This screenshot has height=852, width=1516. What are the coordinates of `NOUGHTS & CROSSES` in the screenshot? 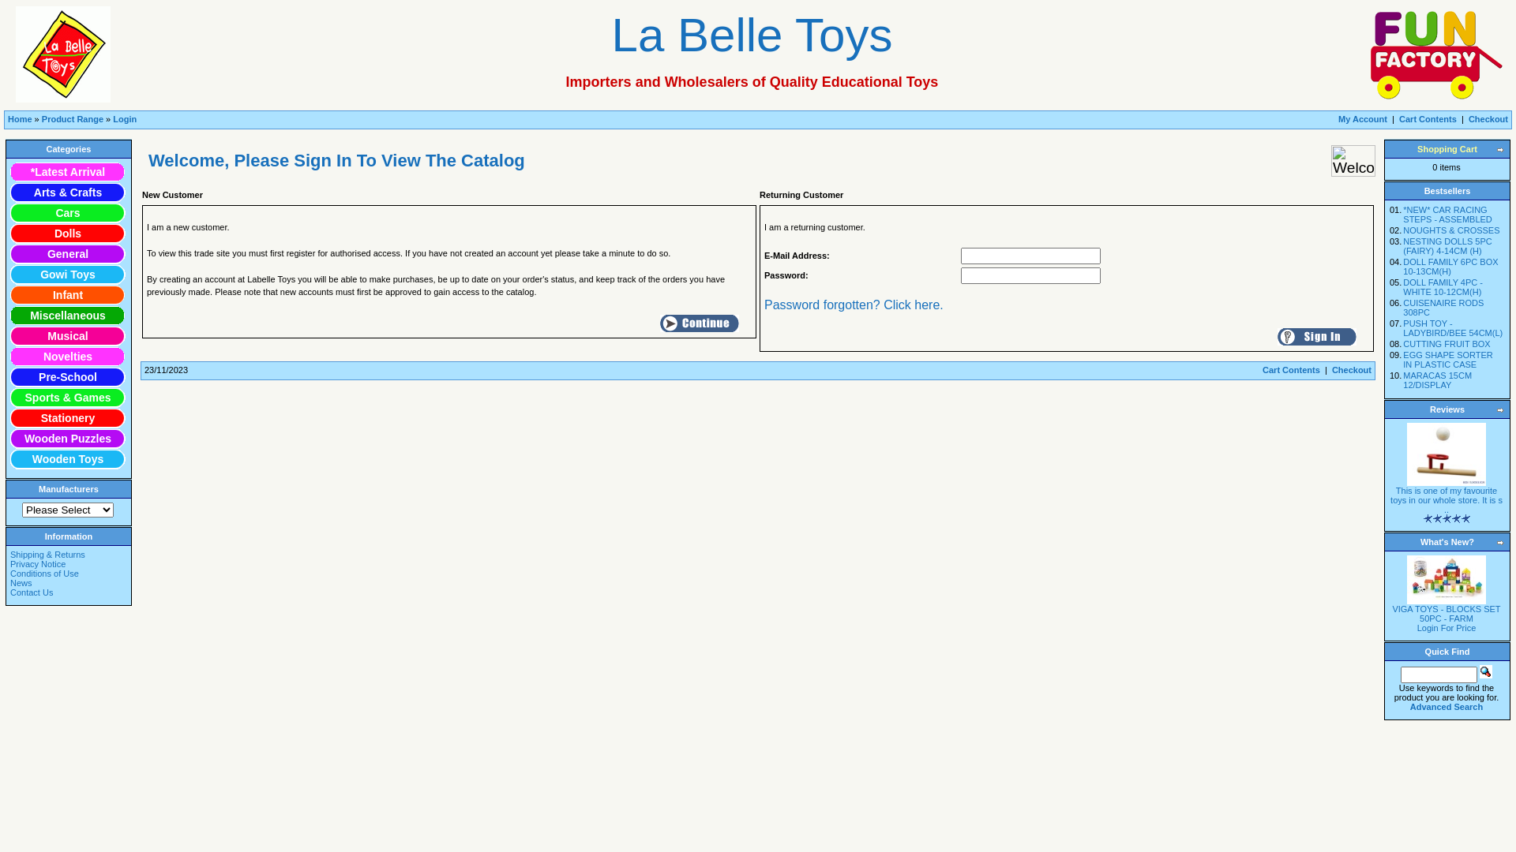 It's located at (1451, 230).